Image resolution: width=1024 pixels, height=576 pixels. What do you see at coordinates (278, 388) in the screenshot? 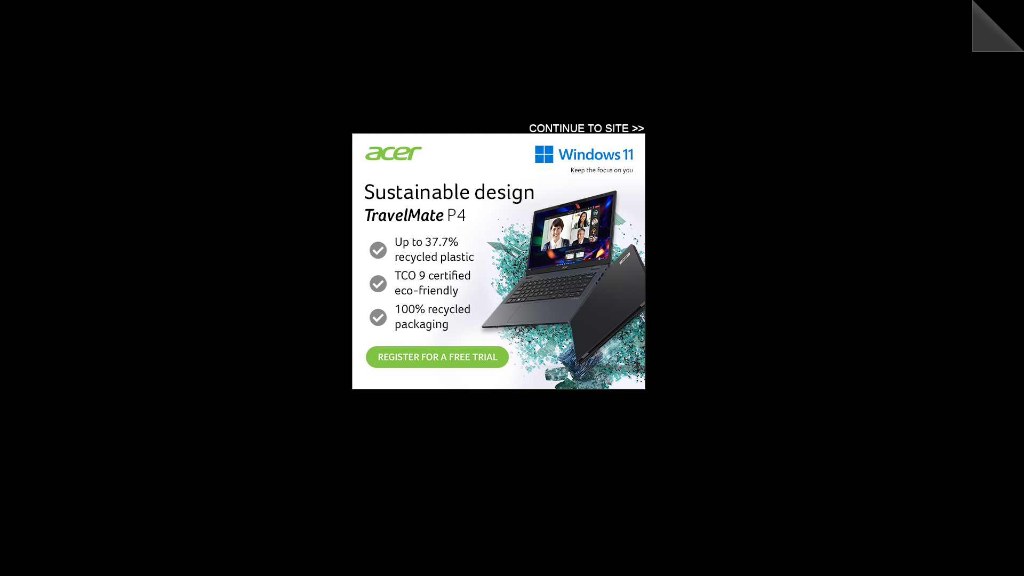
I see `www.enviropacific.com.au` at bounding box center [278, 388].